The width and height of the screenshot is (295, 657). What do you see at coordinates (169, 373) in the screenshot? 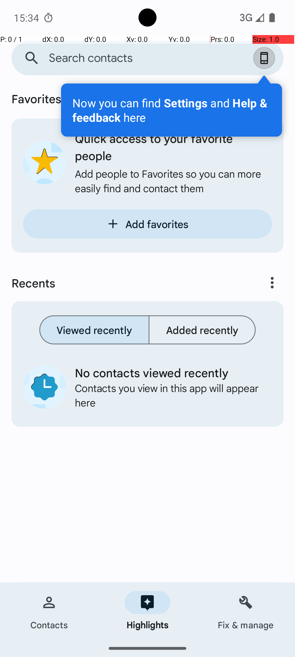
I see `No contacts viewed recently` at bounding box center [169, 373].